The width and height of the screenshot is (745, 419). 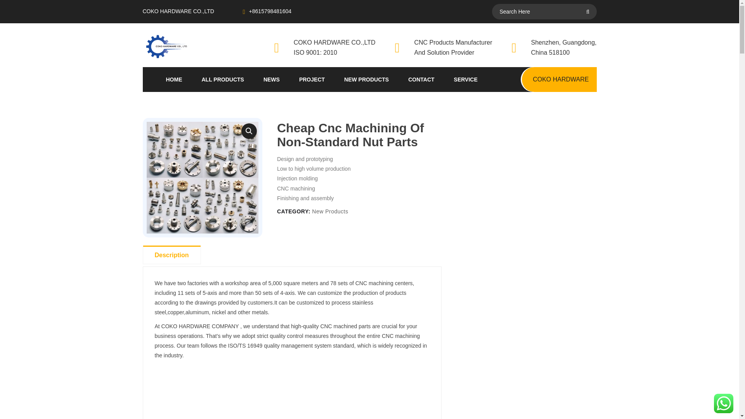 I want to click on COKO, so click(x=186, y=46).